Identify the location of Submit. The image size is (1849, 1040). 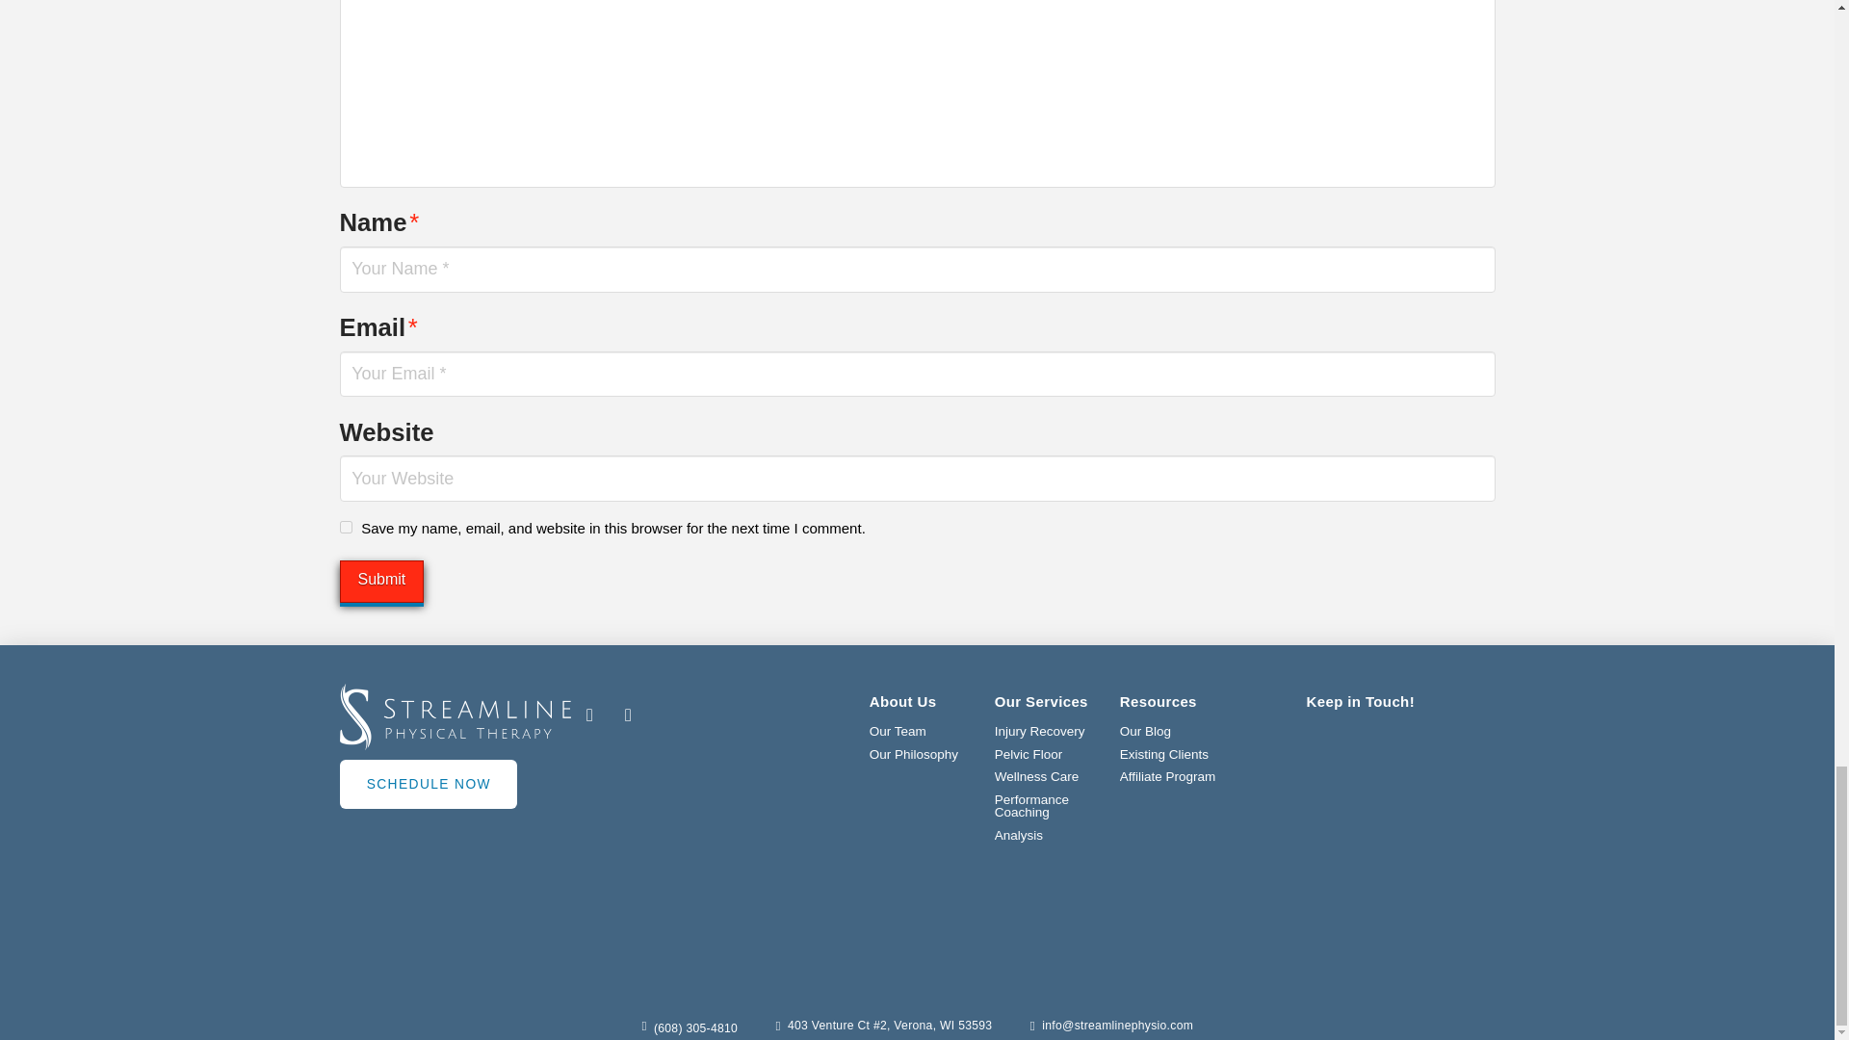
(380, 582).